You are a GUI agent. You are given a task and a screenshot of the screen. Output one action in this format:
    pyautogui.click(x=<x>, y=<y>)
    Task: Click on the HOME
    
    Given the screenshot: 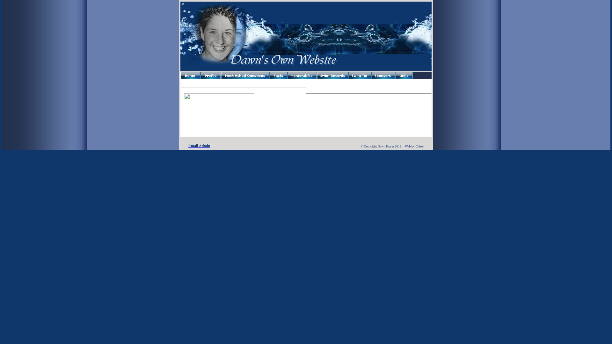 What is the action you would take?
    pyautogui.click(x=191, y=75)
    